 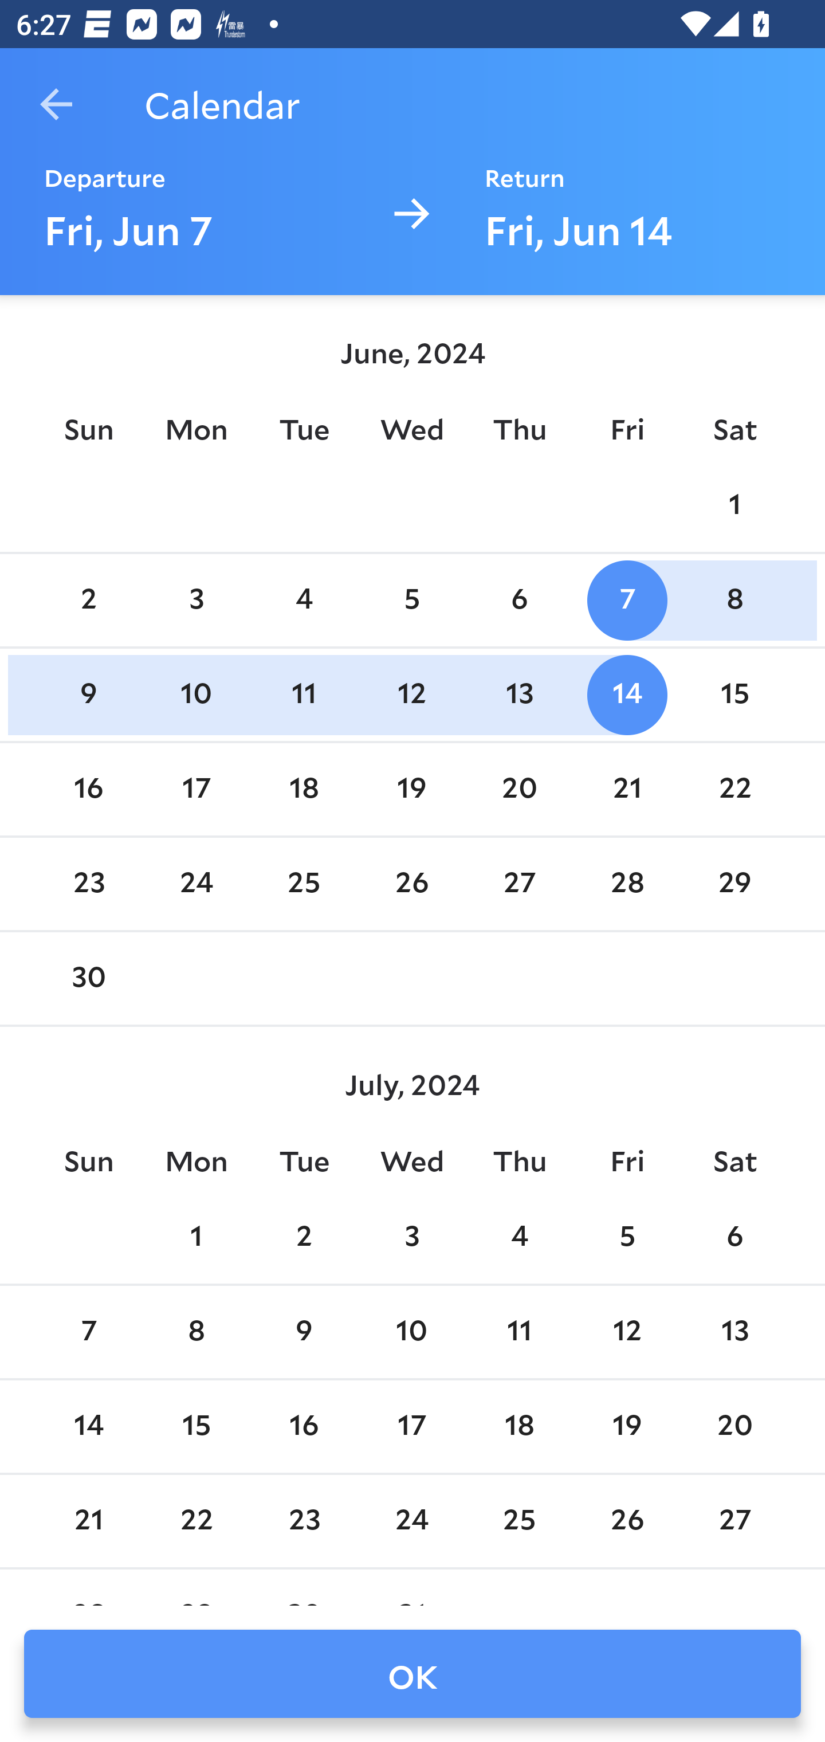 What do you see at coordinates (197, 1238) in the screenshot?
I see `1` at bounding box center [197, 1238].